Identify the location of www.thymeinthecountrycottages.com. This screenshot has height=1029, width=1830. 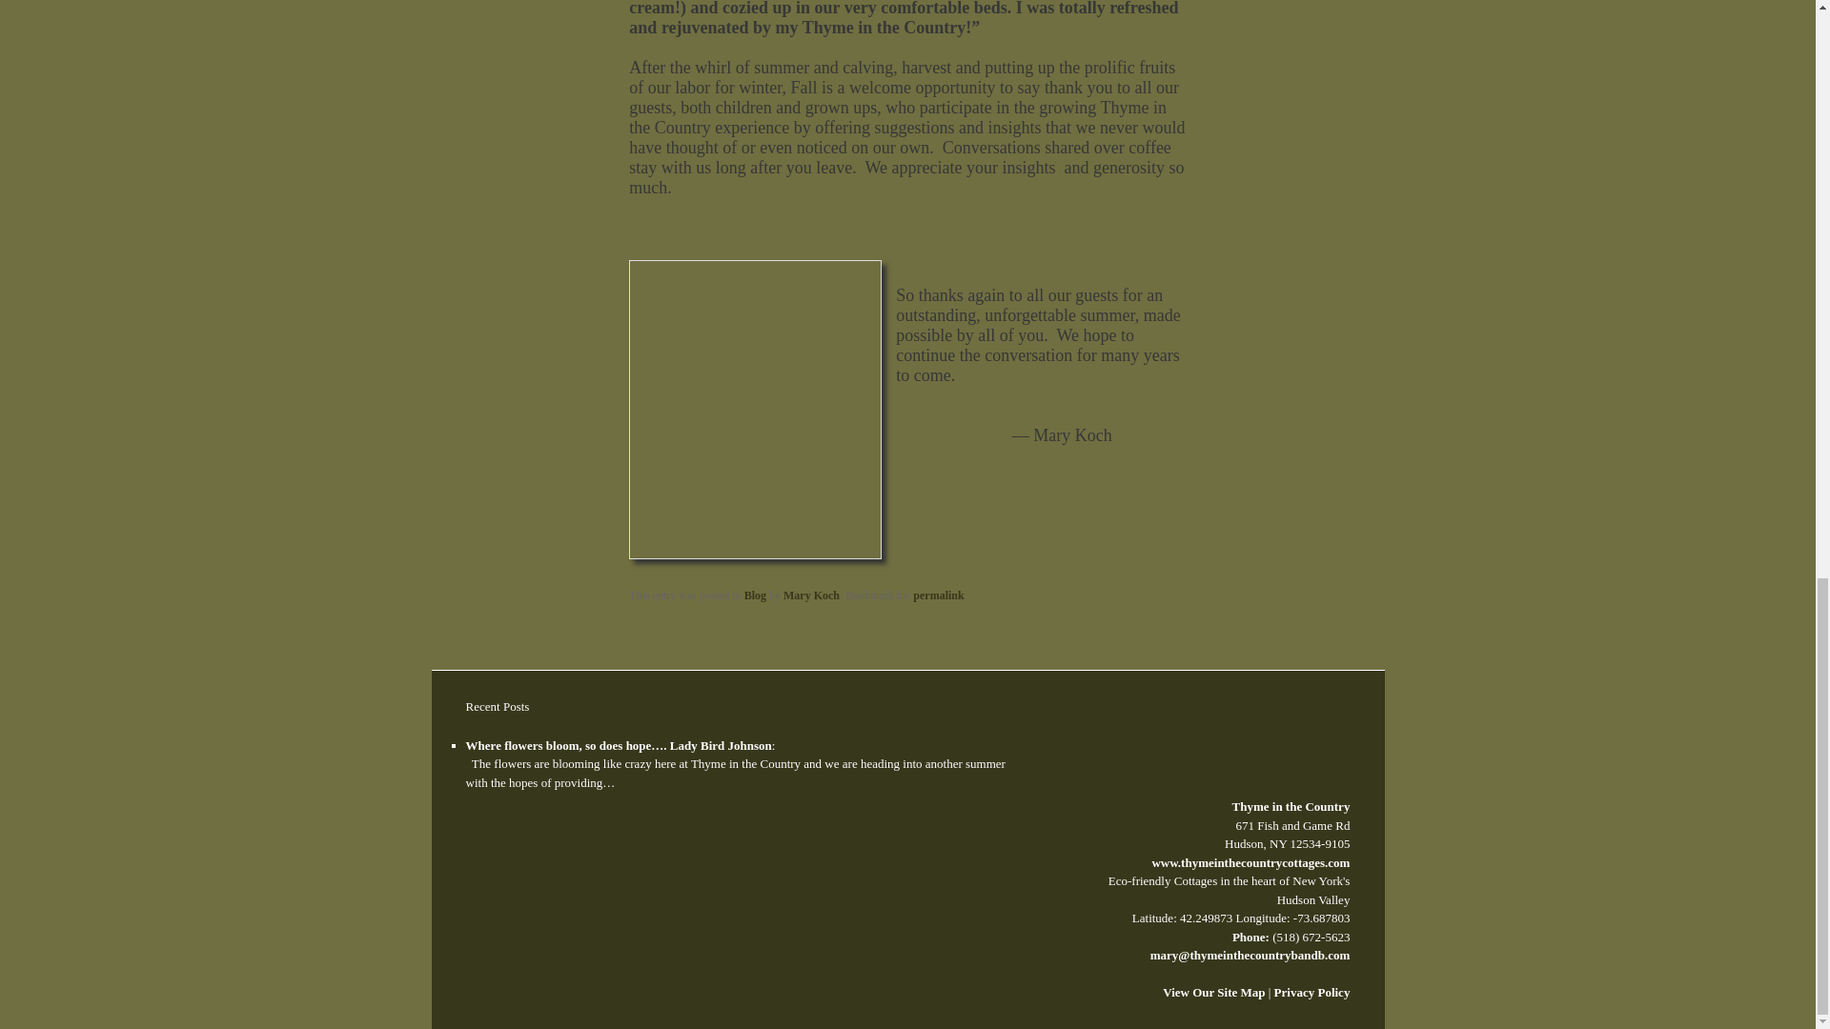
(1250, 861).